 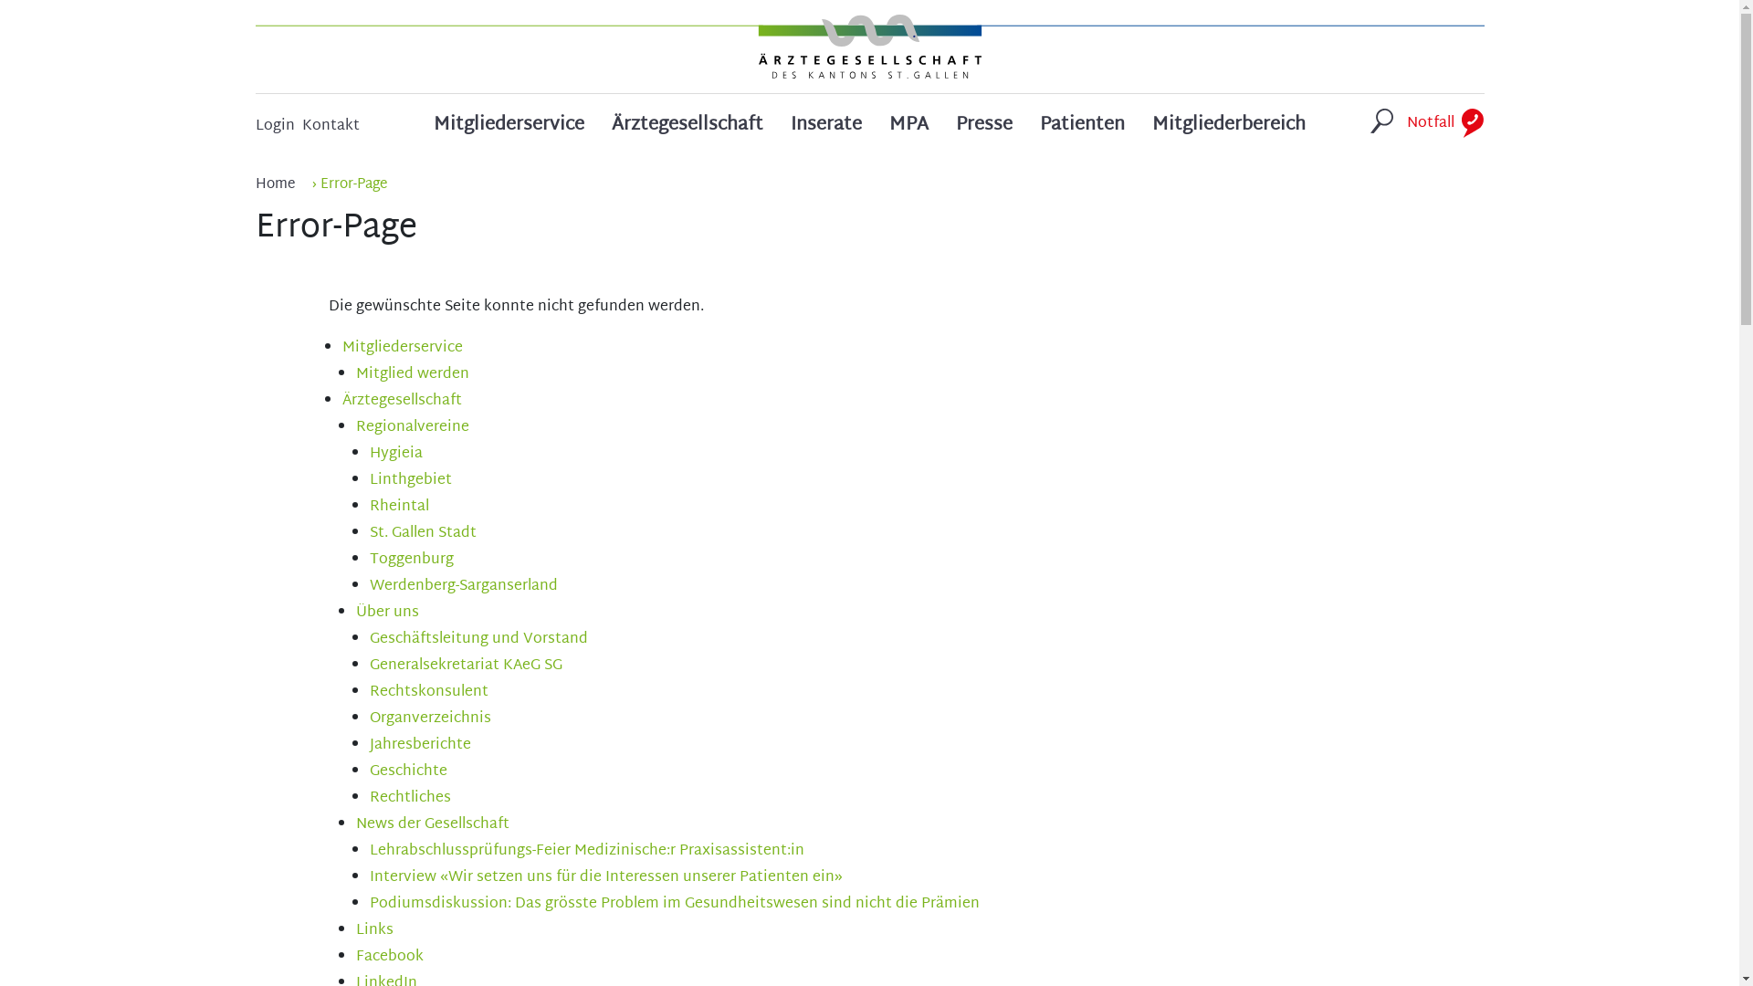 What do you see at coordinates (395, 455) in the screenshot?
I see `Hygieia` at bounding box center [395, 455].